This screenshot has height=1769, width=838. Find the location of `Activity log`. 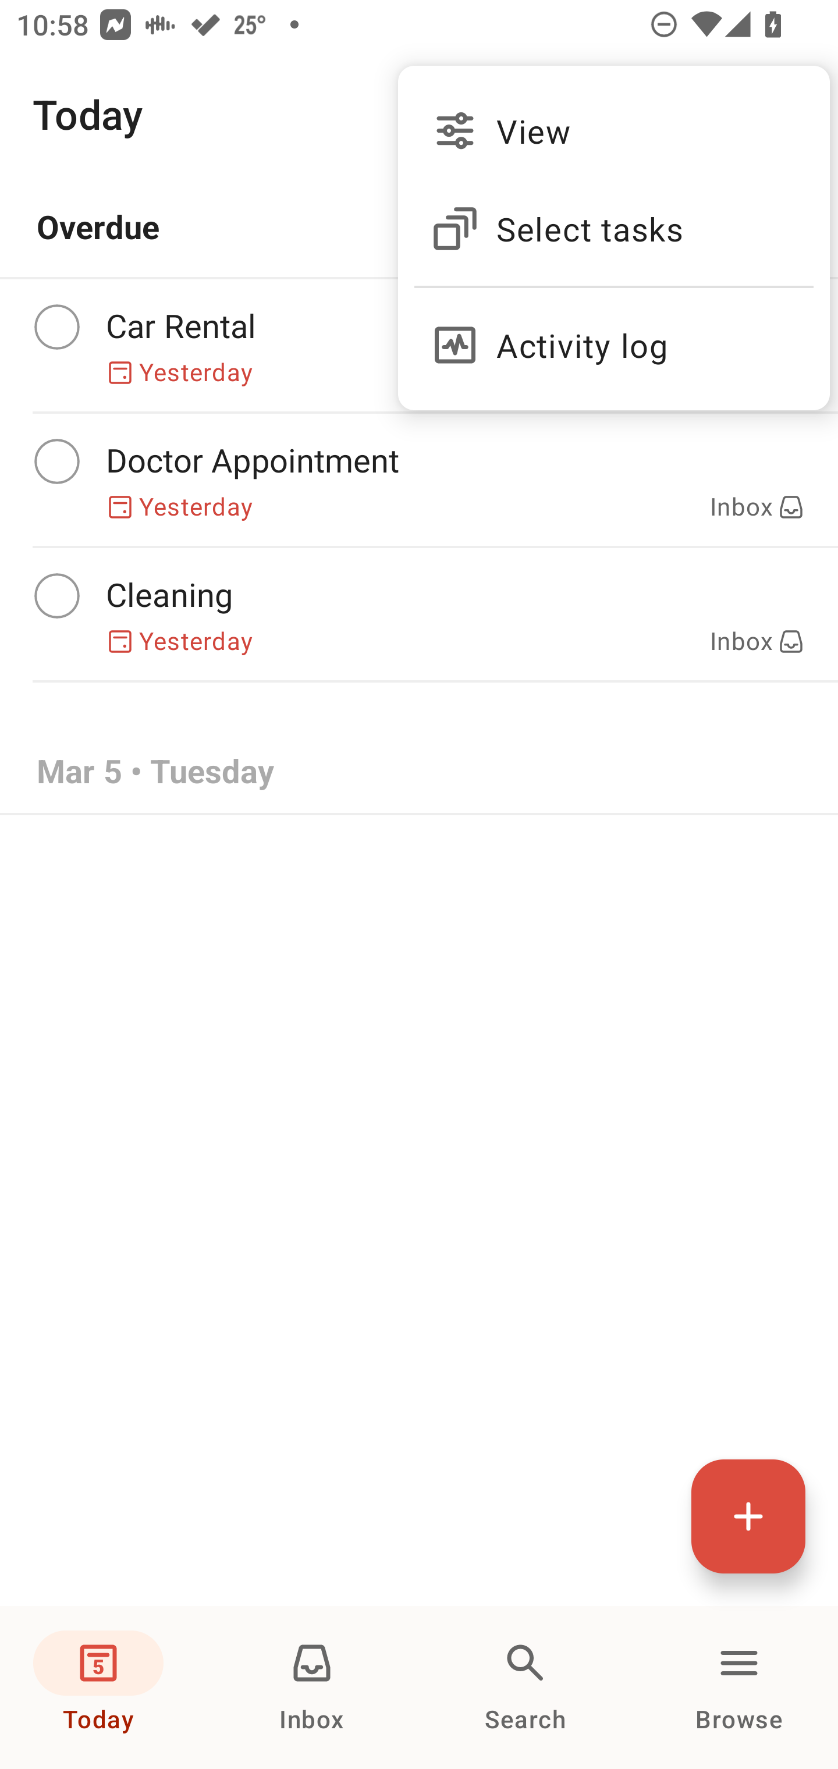

Activity log is located at coordinates (613, 336).